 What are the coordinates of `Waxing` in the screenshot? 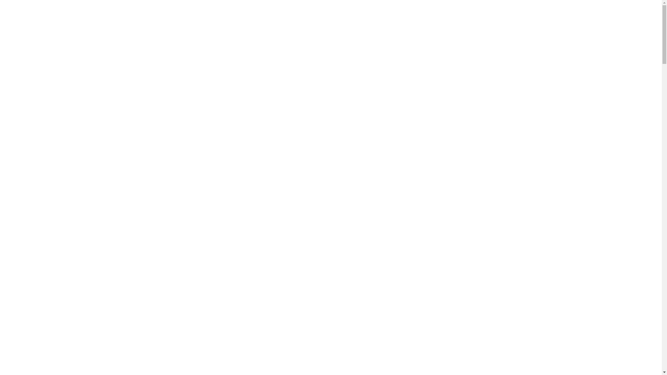 It's located at (39, 170).